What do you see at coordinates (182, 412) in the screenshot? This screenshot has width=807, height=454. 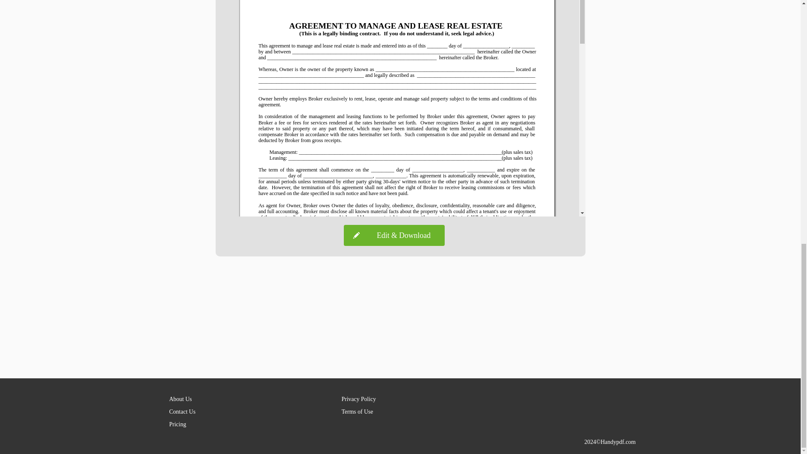 I see `Contact Us` at bounding box center [182, 412].